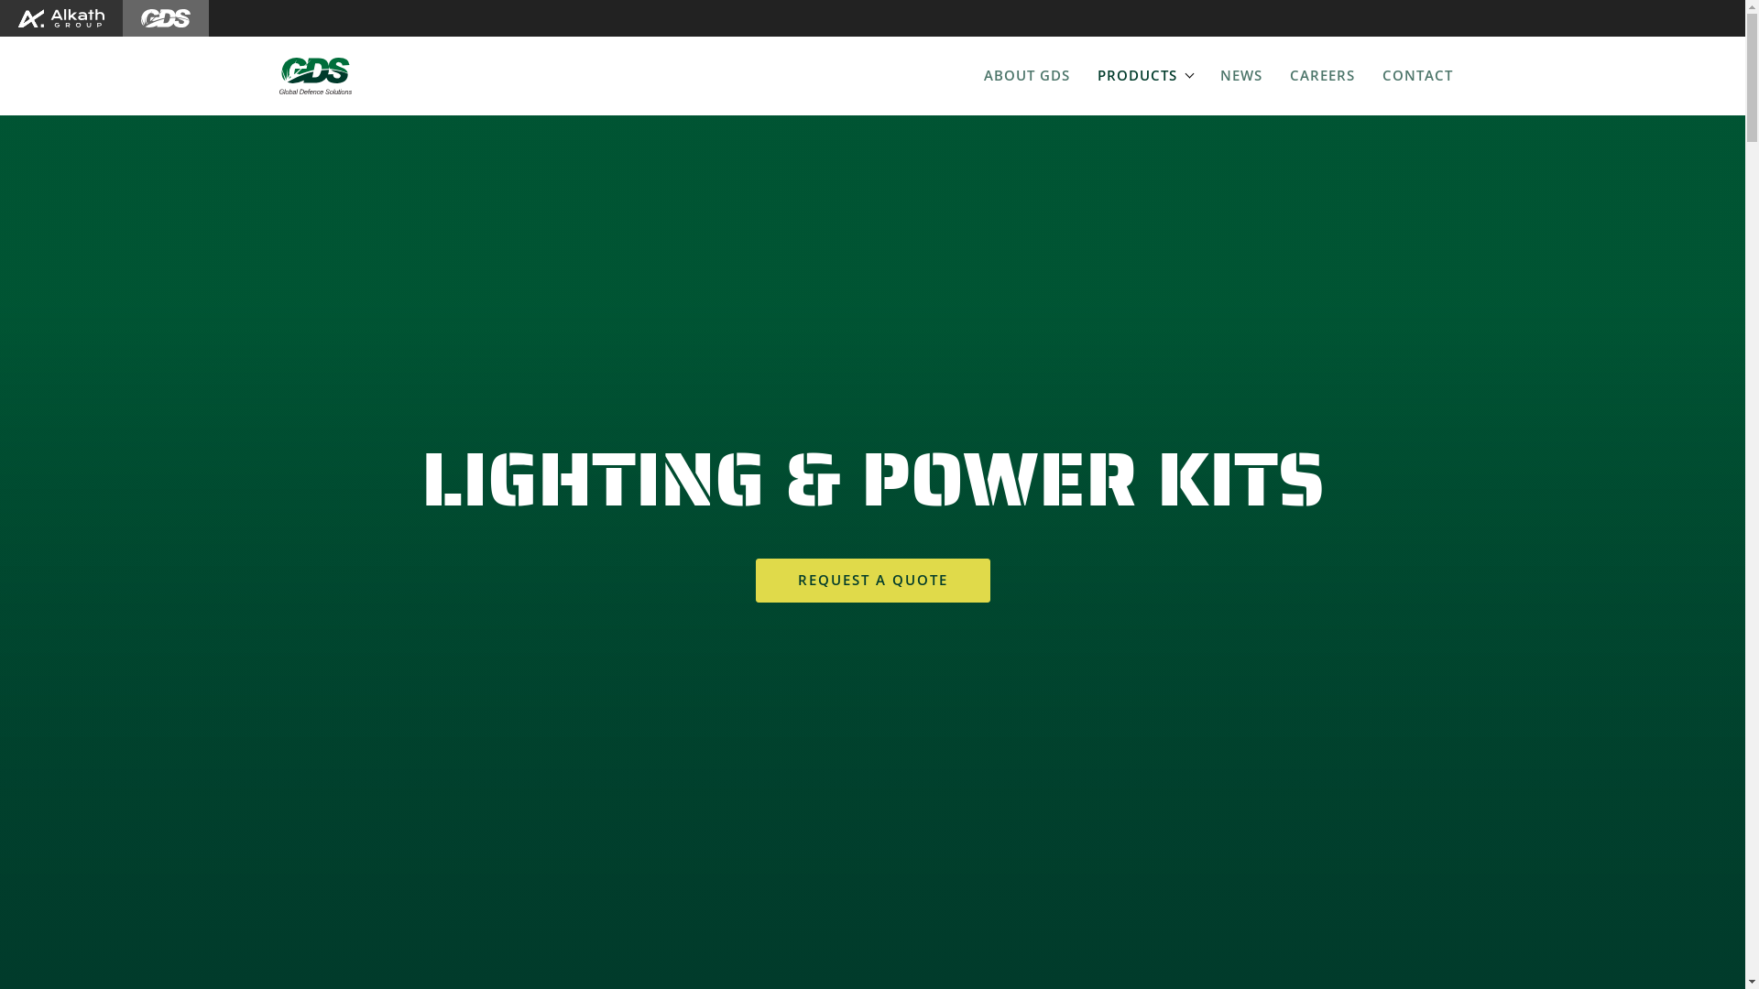  Describe the element at coordinates (872, 581) in the screenshot. I see `REQUEST A QUOTE` at that location.